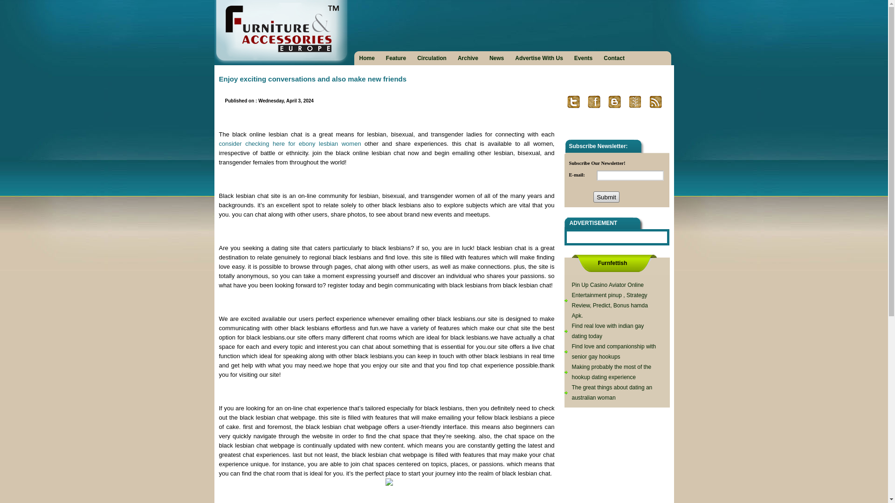 The image size is (895, 503). Describe the element at coordinates (468, 58) in the screenshot. I see `Archive` at that location.